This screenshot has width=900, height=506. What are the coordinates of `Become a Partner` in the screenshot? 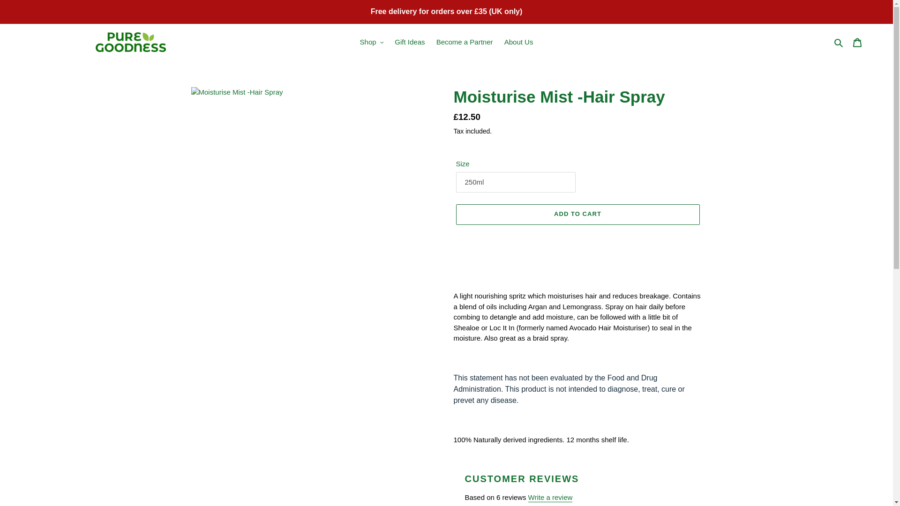 It's located at (465, 42).